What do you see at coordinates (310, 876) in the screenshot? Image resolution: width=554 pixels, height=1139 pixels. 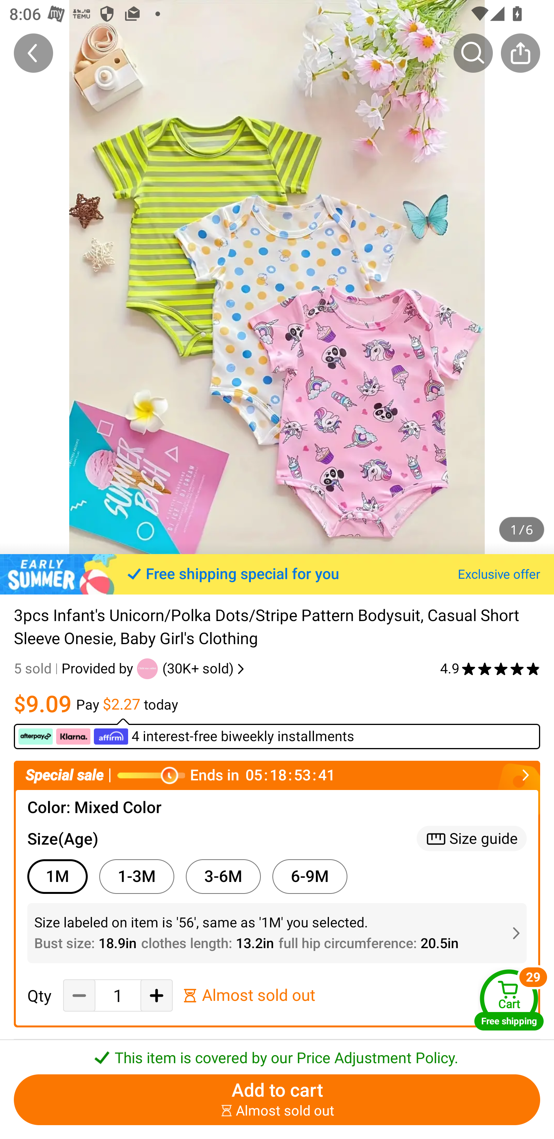 I see `6-9M` at bounding box center [310, 876].